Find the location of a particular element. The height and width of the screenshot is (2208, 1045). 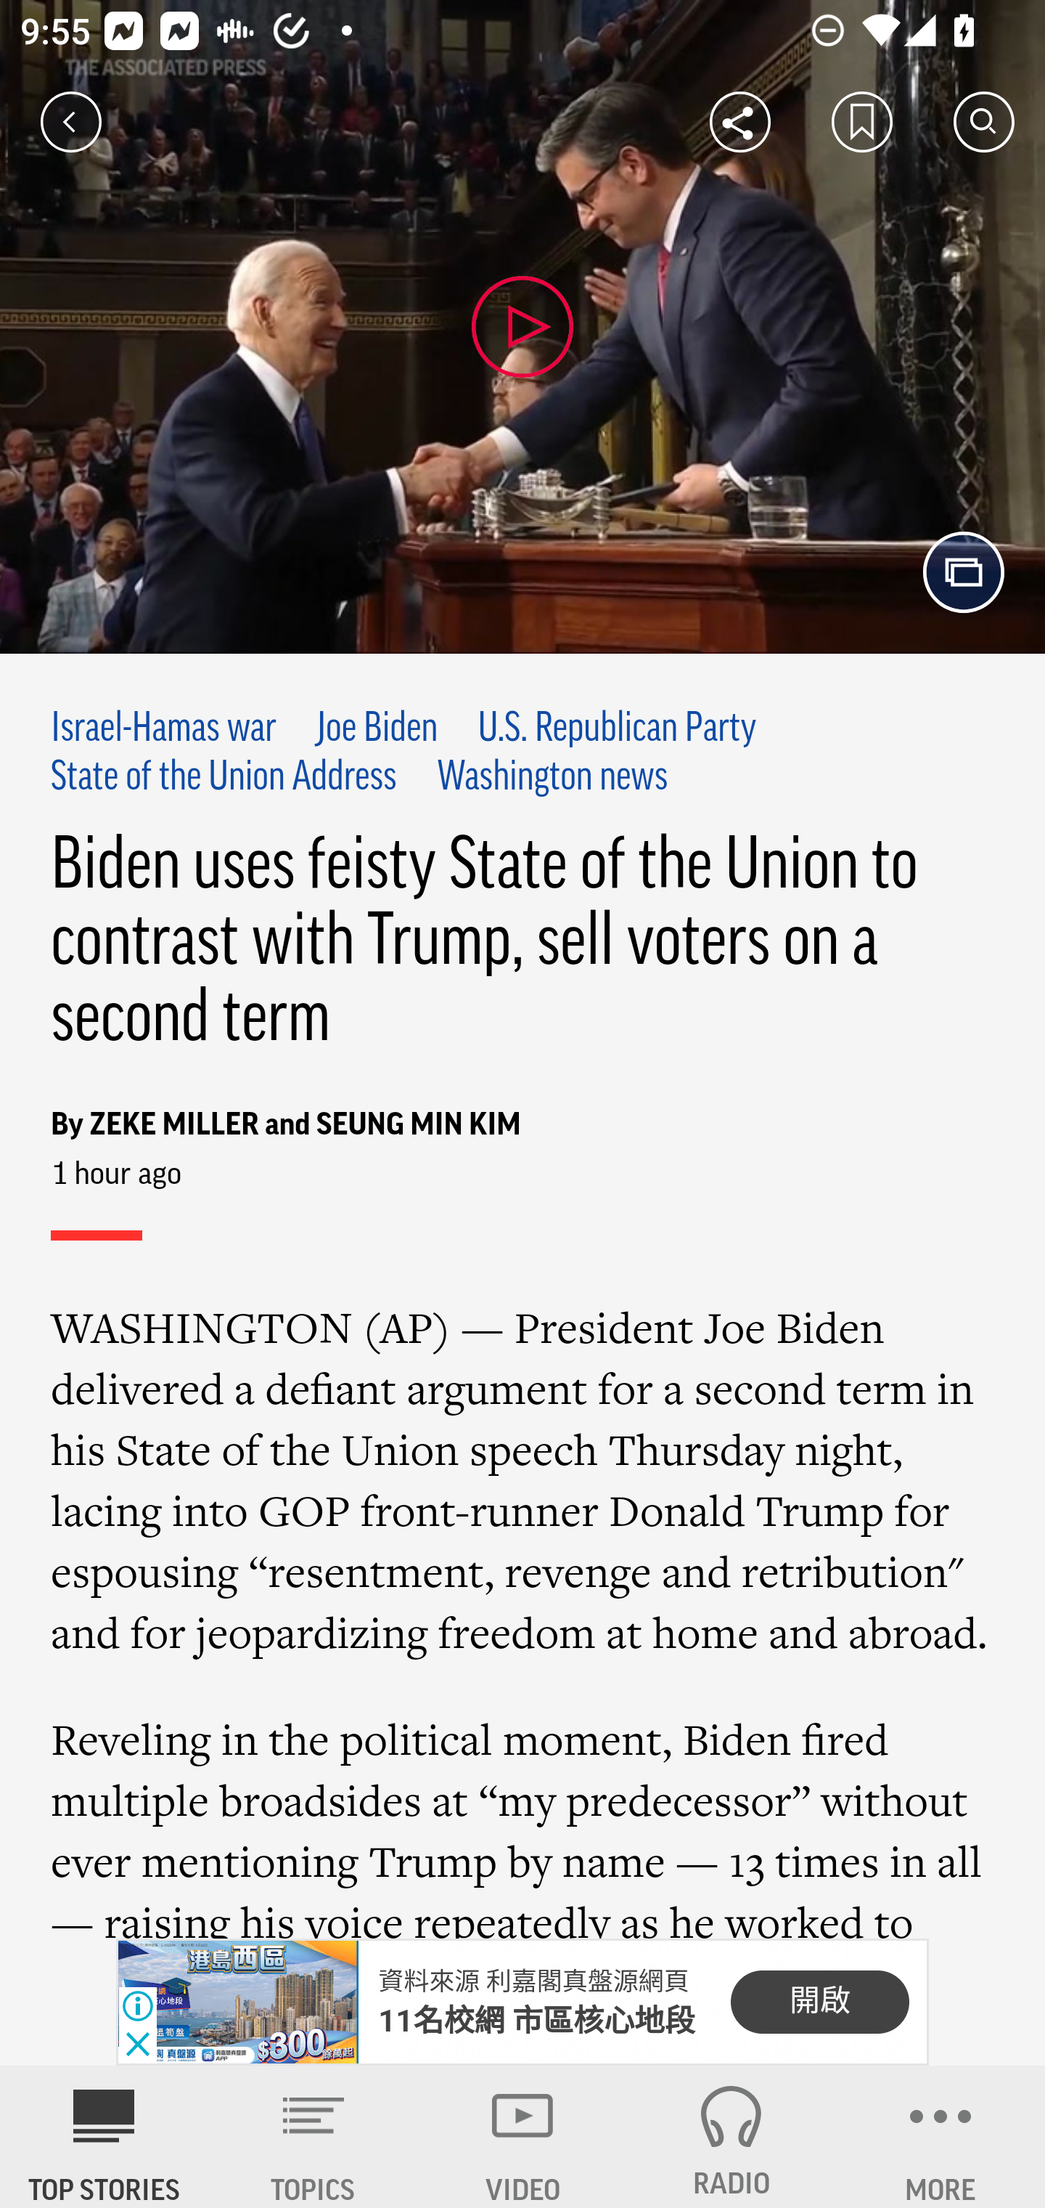

U.S. Republican Party is located at coordinates (617, 729).